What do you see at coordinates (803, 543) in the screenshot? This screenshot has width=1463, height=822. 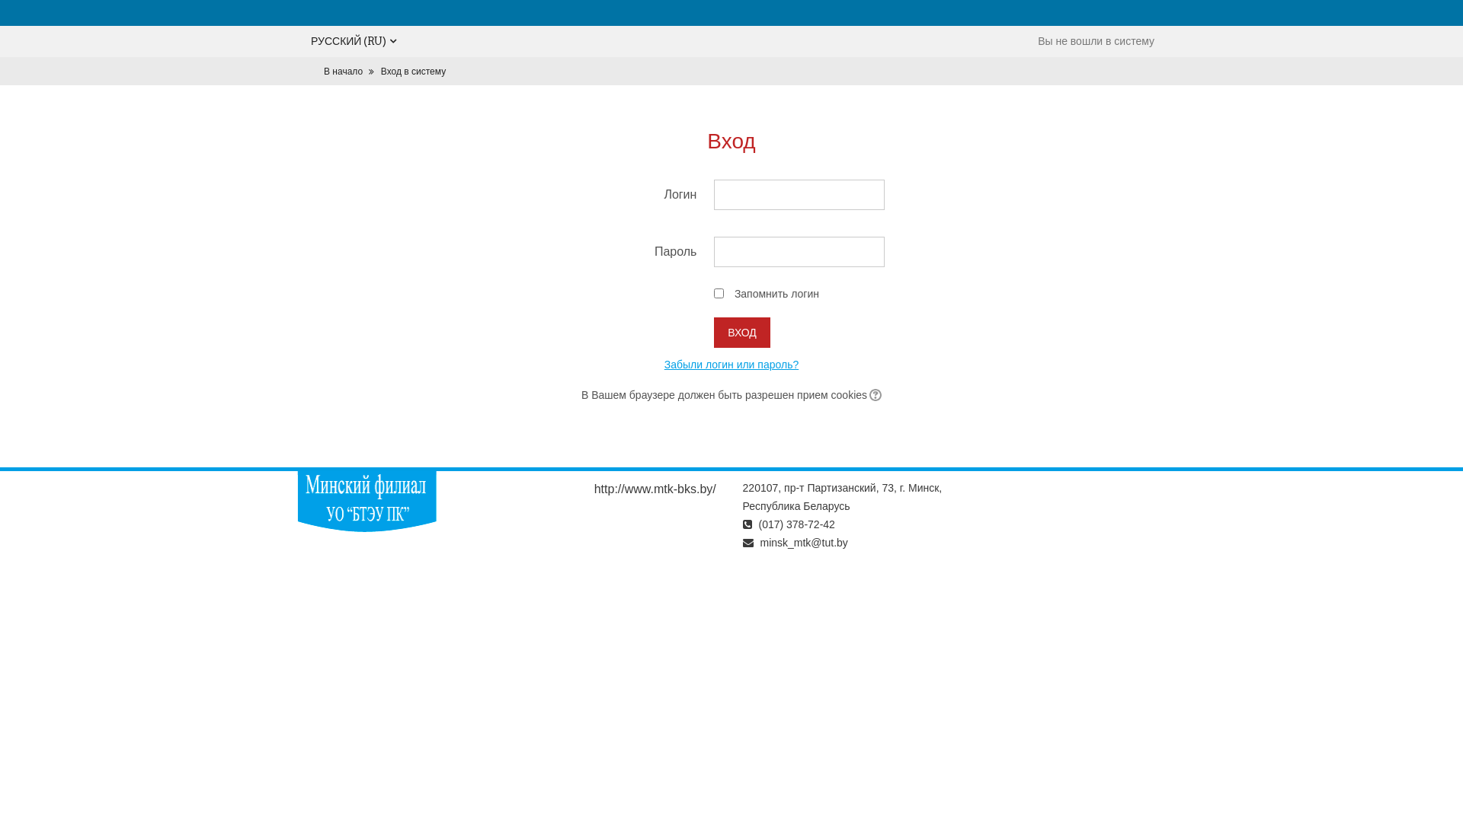 I see `minsk_mtk@tut.by` at bounding box center [803, 543].